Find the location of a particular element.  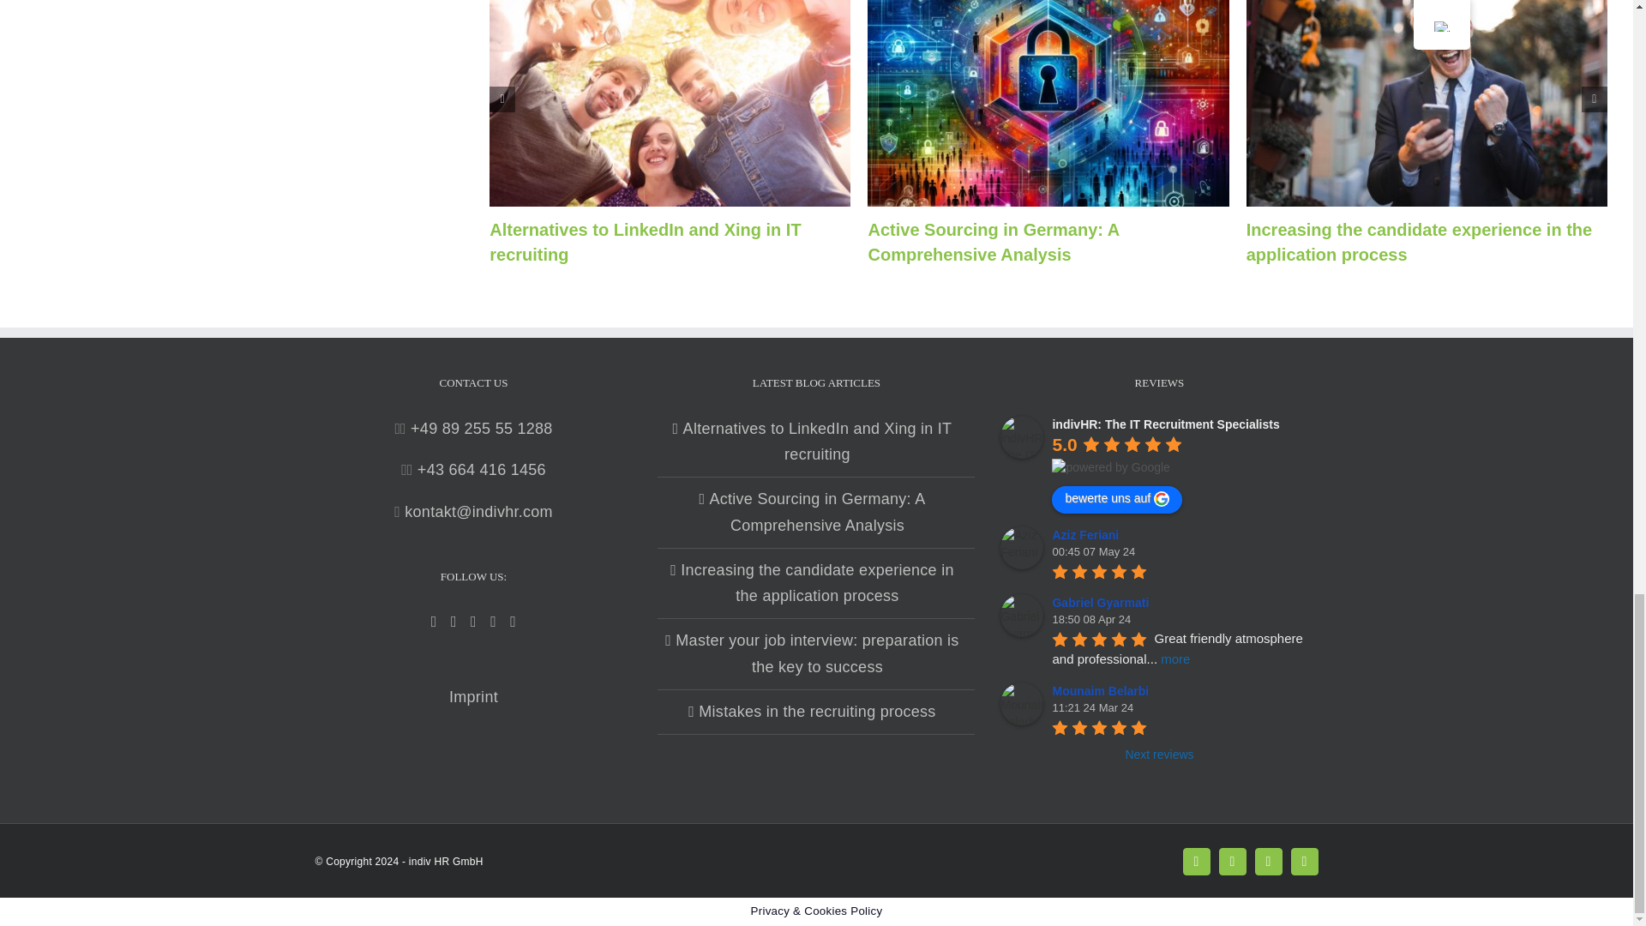

Active Sourcing in Germany: A Comprehensive Analysis is located at coordinates (993, 242).